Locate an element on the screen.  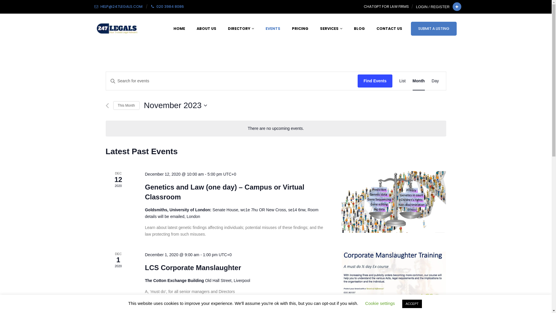
HOME is located at coordinates (179, 28).